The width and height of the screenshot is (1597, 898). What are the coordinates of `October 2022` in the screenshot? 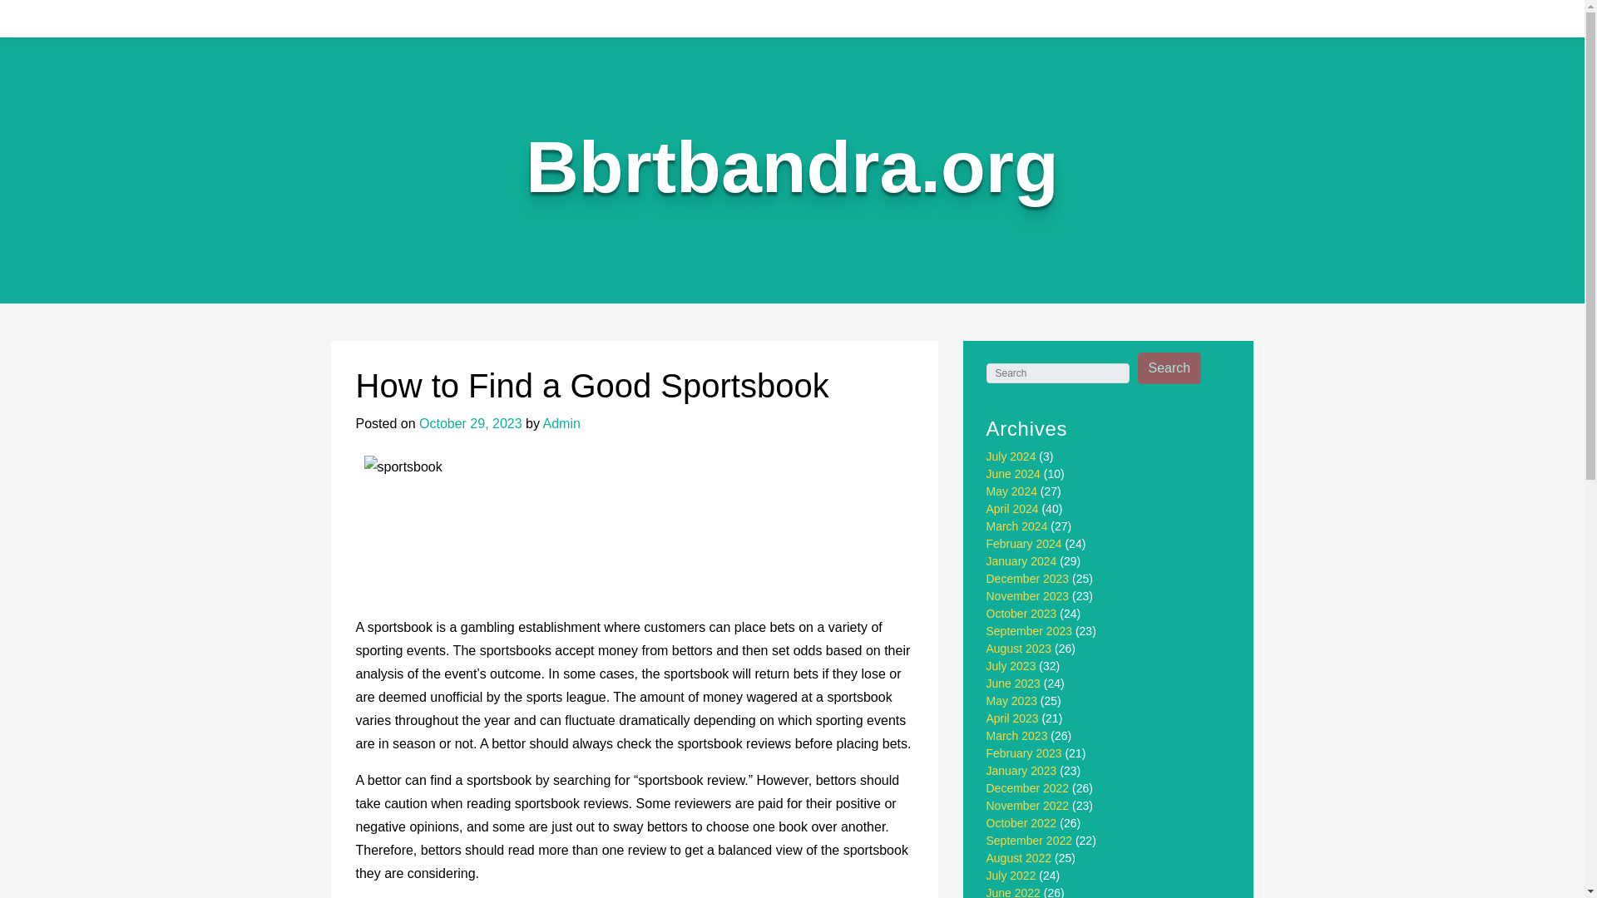 It's located at (1021, 822).